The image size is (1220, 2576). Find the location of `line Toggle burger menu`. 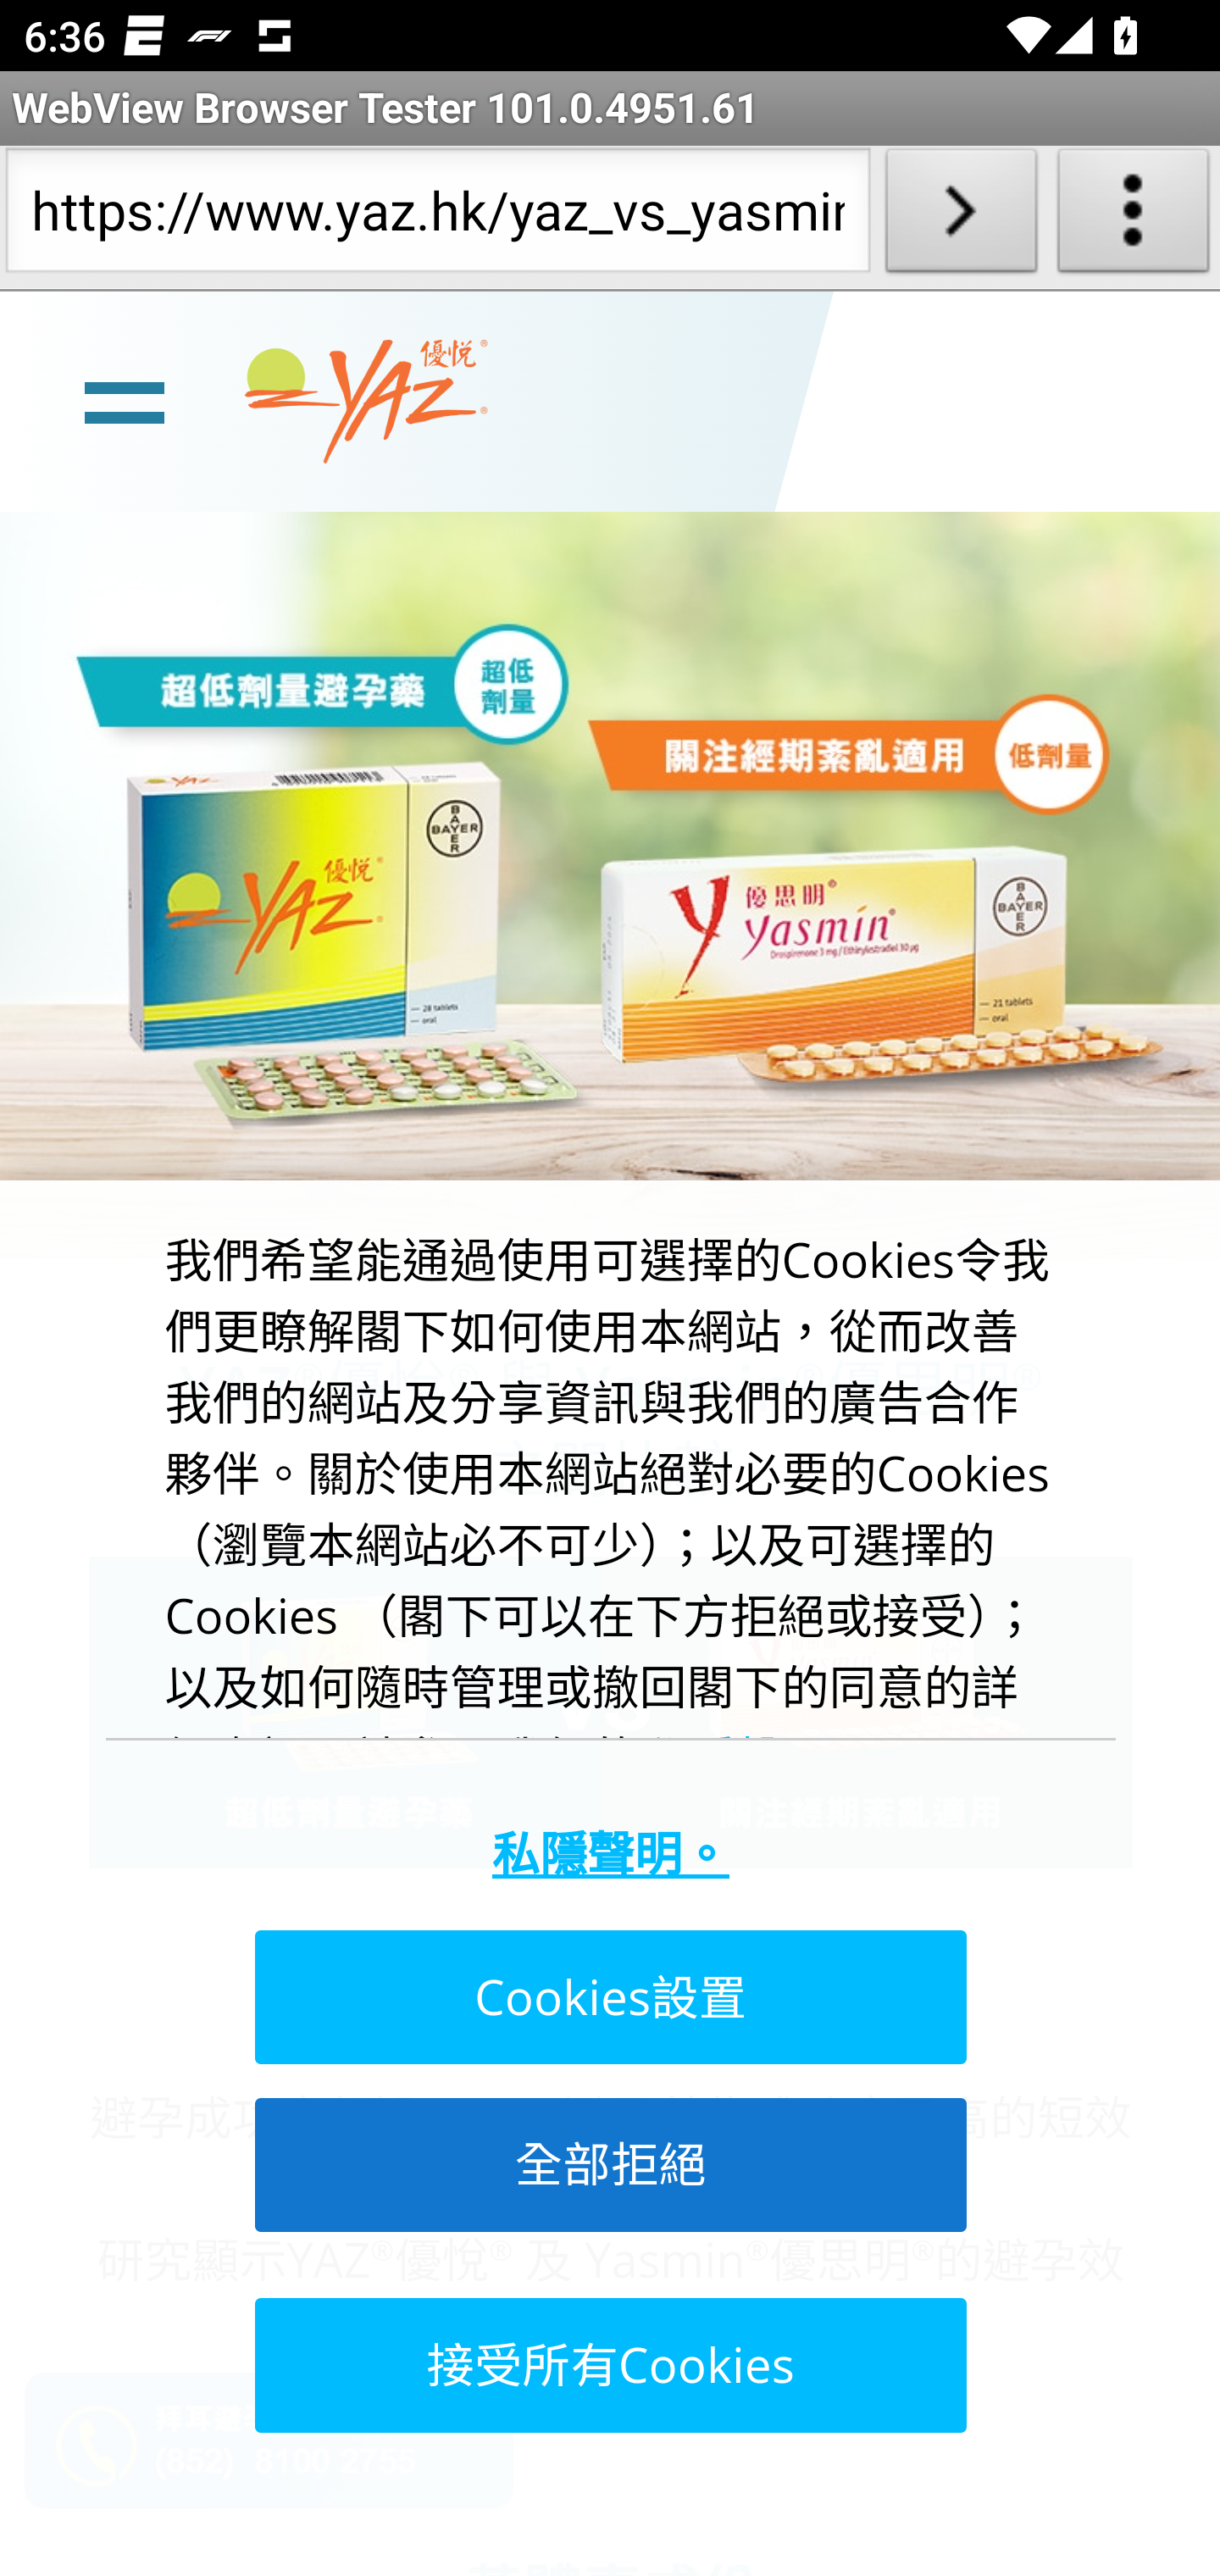

line Toggle burger menu is located at coordinates (124, 399).